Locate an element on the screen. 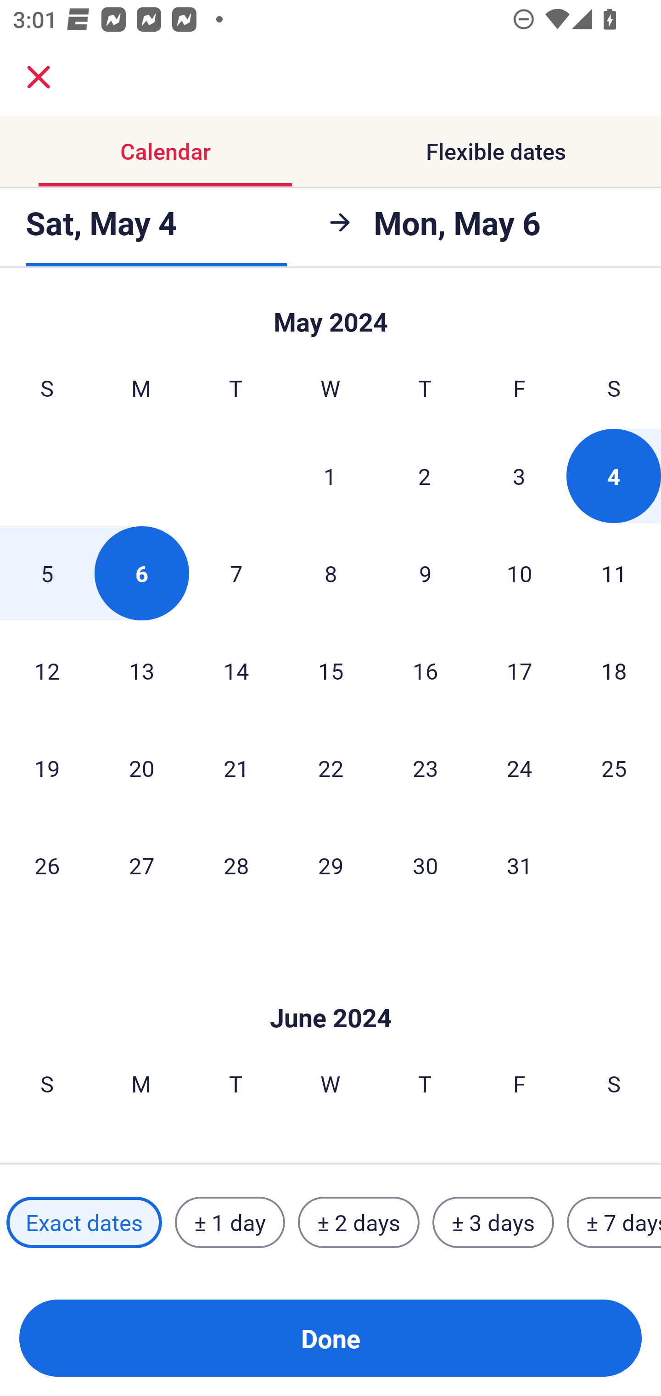 This screenshot has width=661, height=1396. 25 Saturday, May 25, 2024 is located at coordinates (614, 768).